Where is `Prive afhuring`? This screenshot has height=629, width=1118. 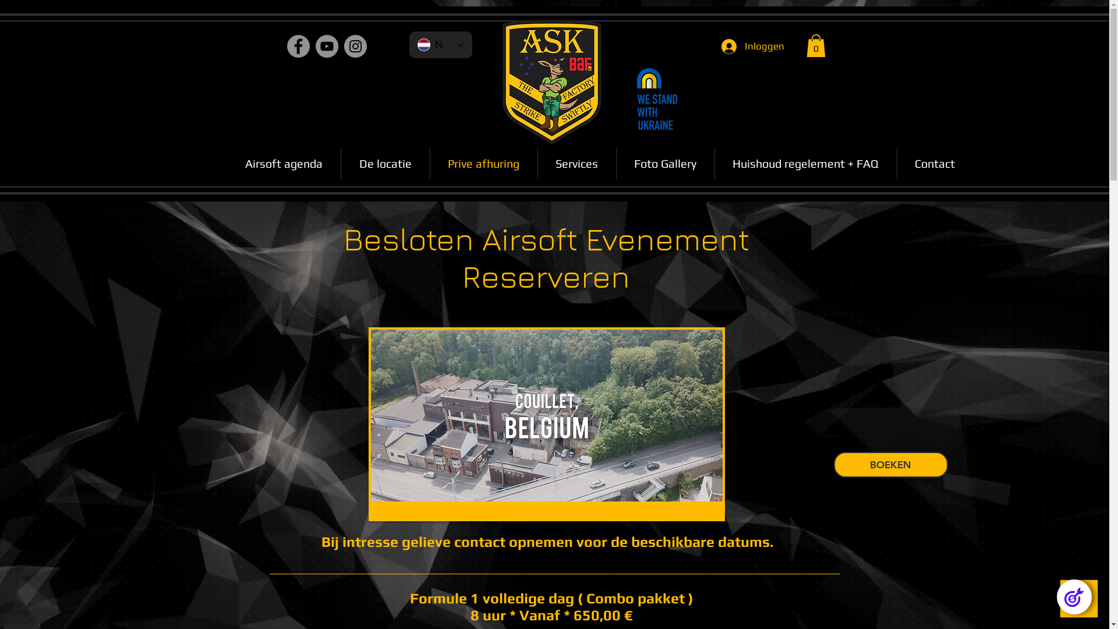 Prive afhuring is located at coordinates (483, 164).